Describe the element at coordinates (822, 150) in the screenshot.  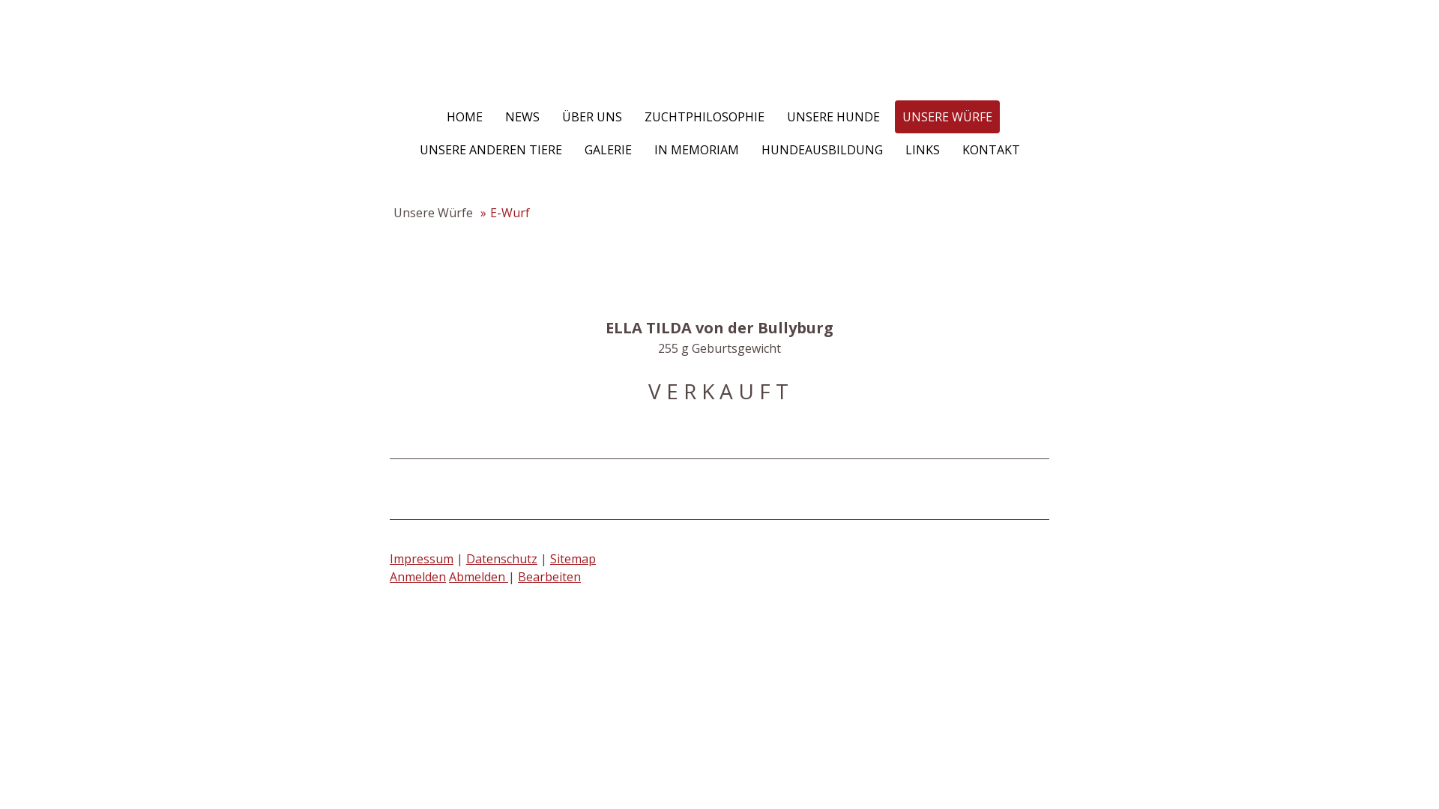
I see `HUNDEAUSBILDUNG` at that location.